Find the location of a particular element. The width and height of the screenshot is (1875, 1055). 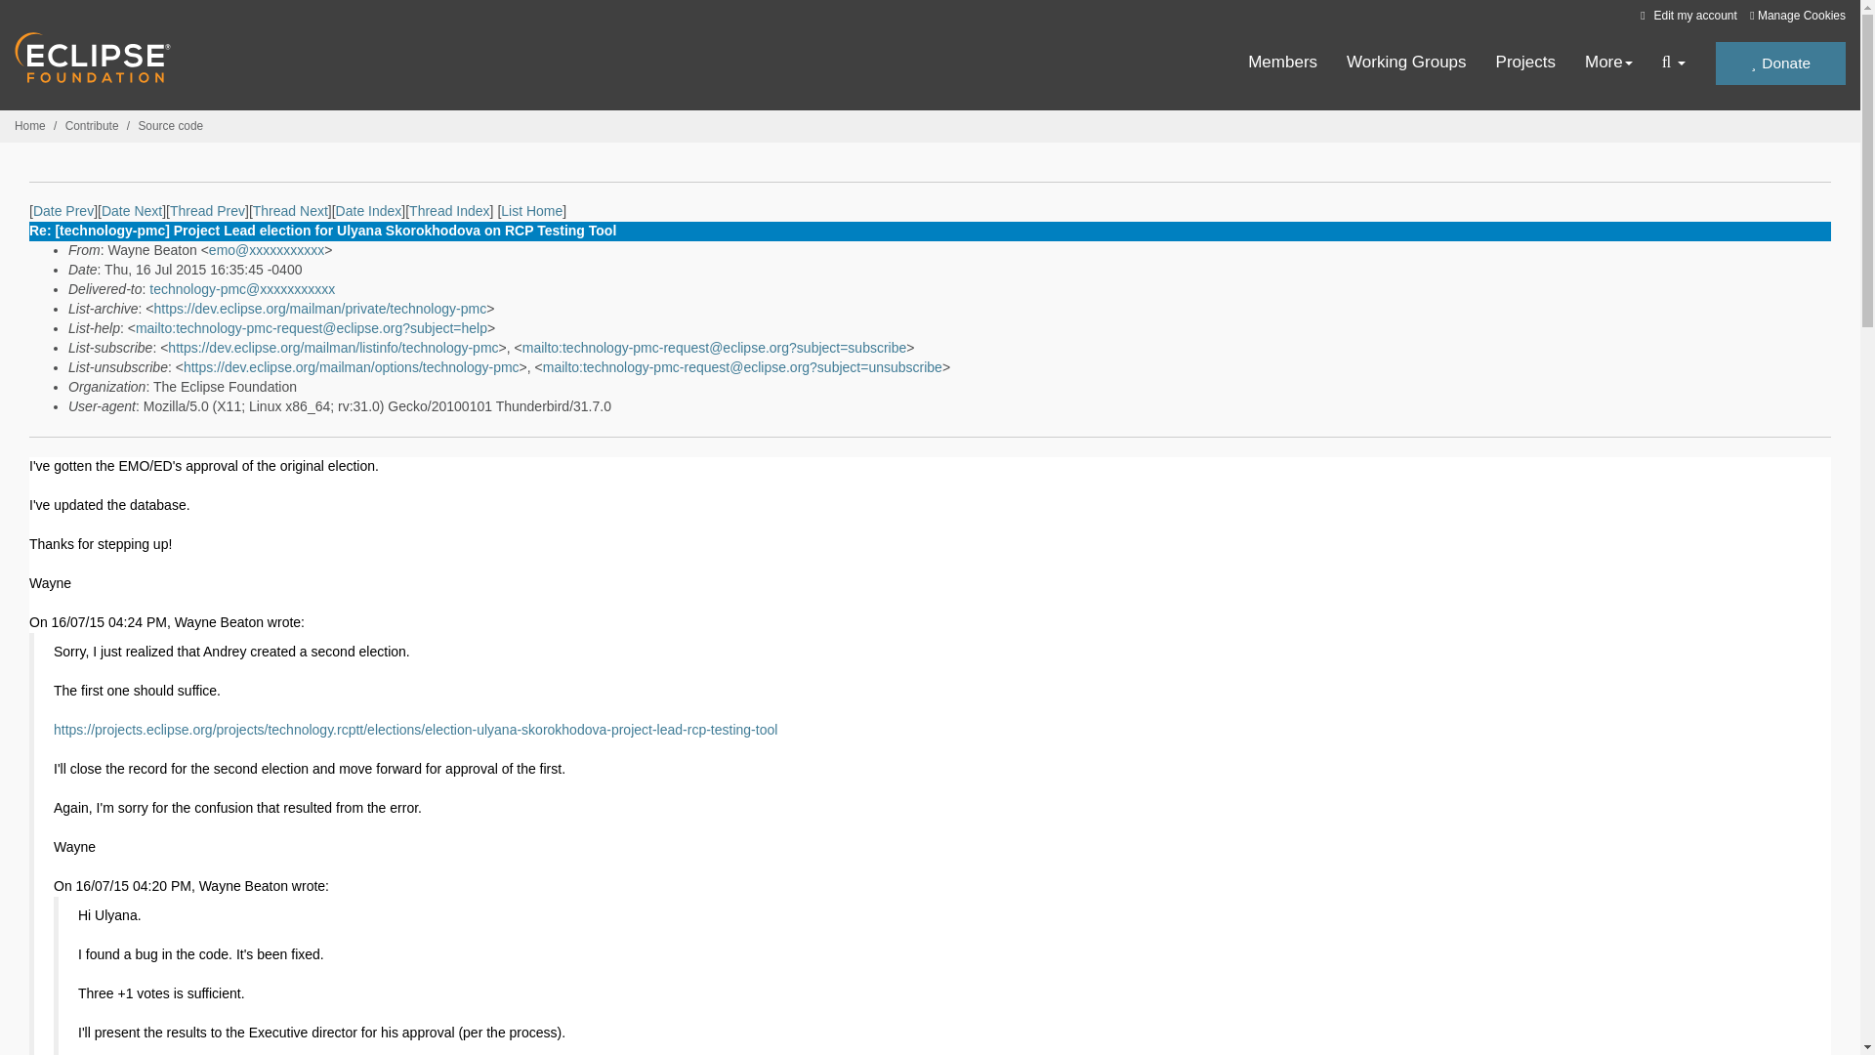

More is located at coordinates (1608, 63).